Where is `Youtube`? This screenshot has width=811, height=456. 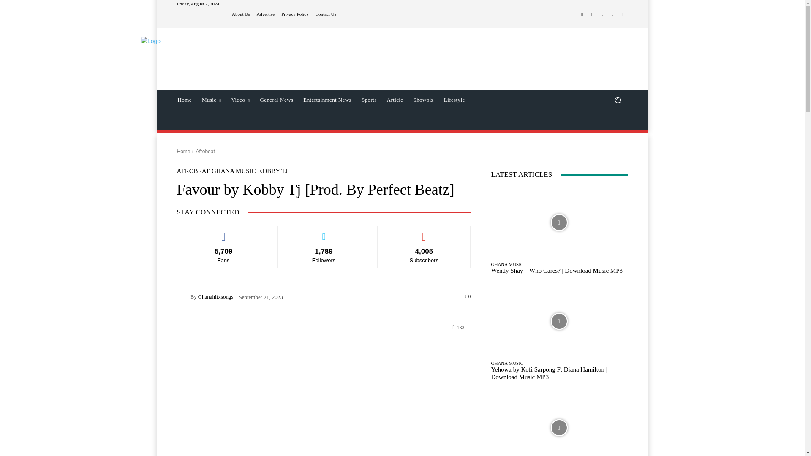 Youtube is located at coordinates (623, 14).